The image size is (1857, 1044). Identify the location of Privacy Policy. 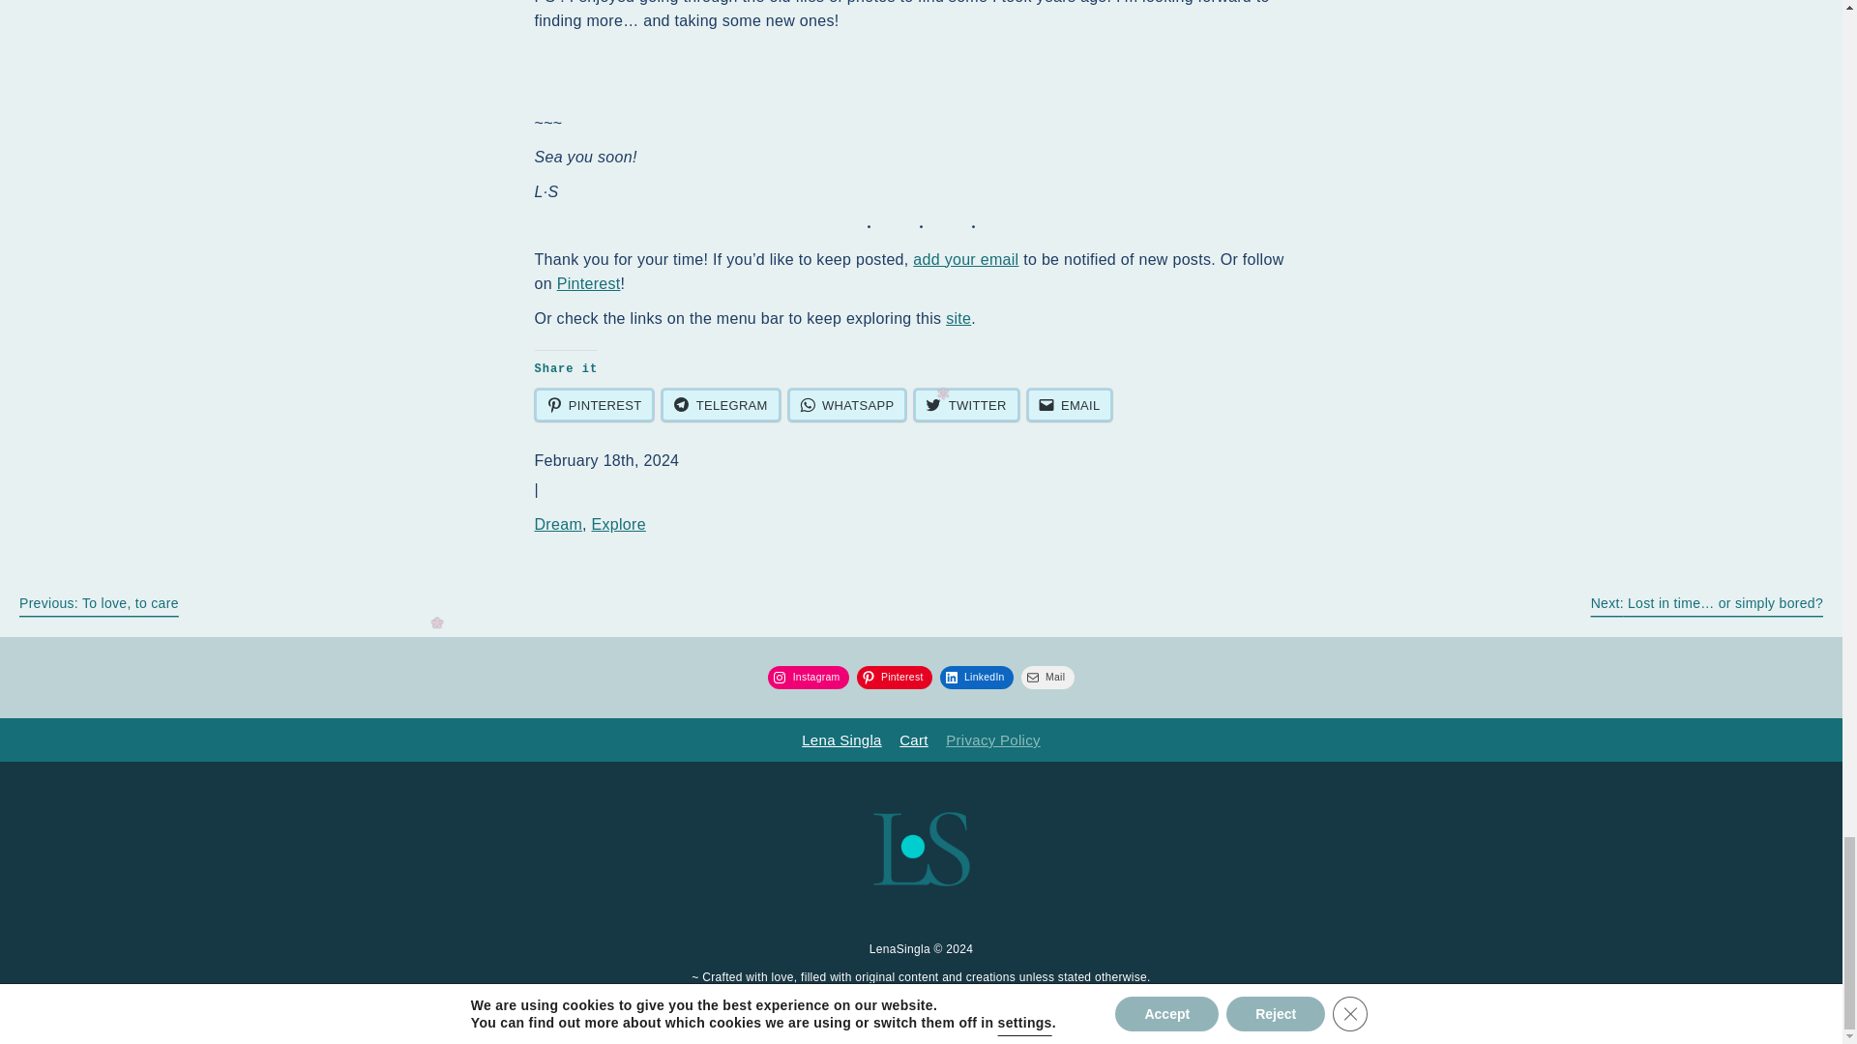
(992, 740).